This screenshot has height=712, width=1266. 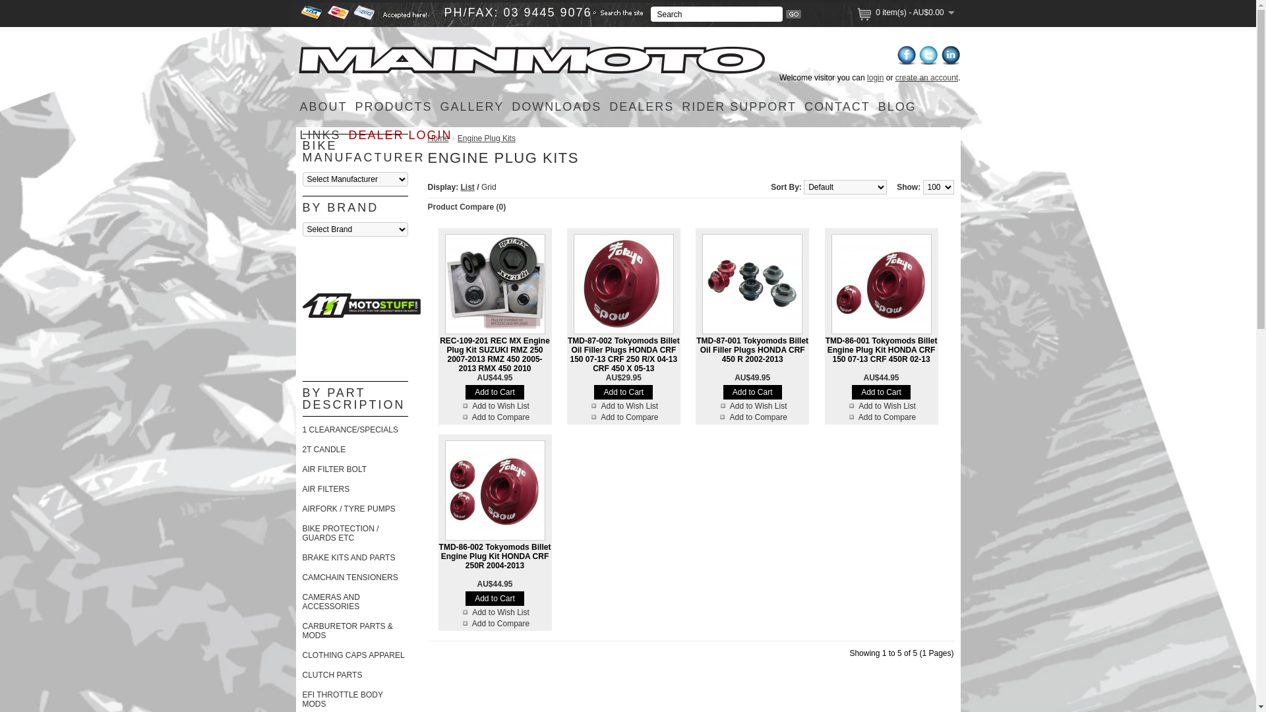 I want to click on Add to Compare, so click(x=495, y=624).